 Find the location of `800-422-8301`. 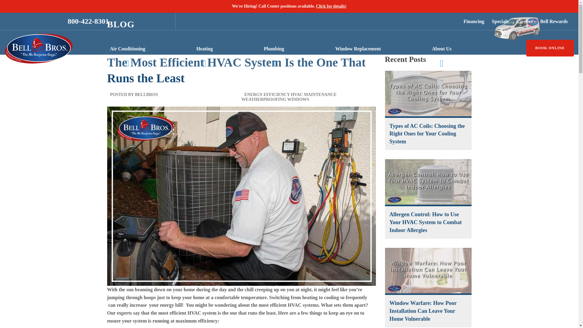

800-422-8301 is located at coordinates (88, 21).